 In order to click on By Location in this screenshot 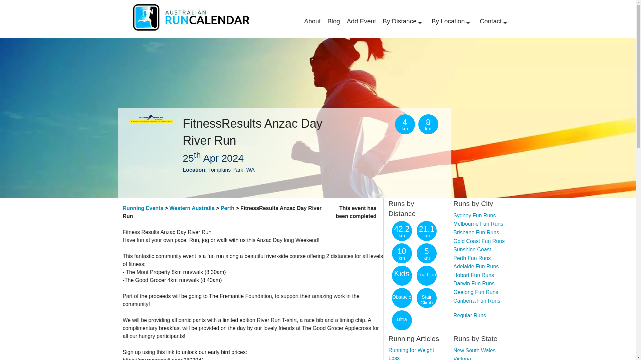, I will do `click(452, 21)`.